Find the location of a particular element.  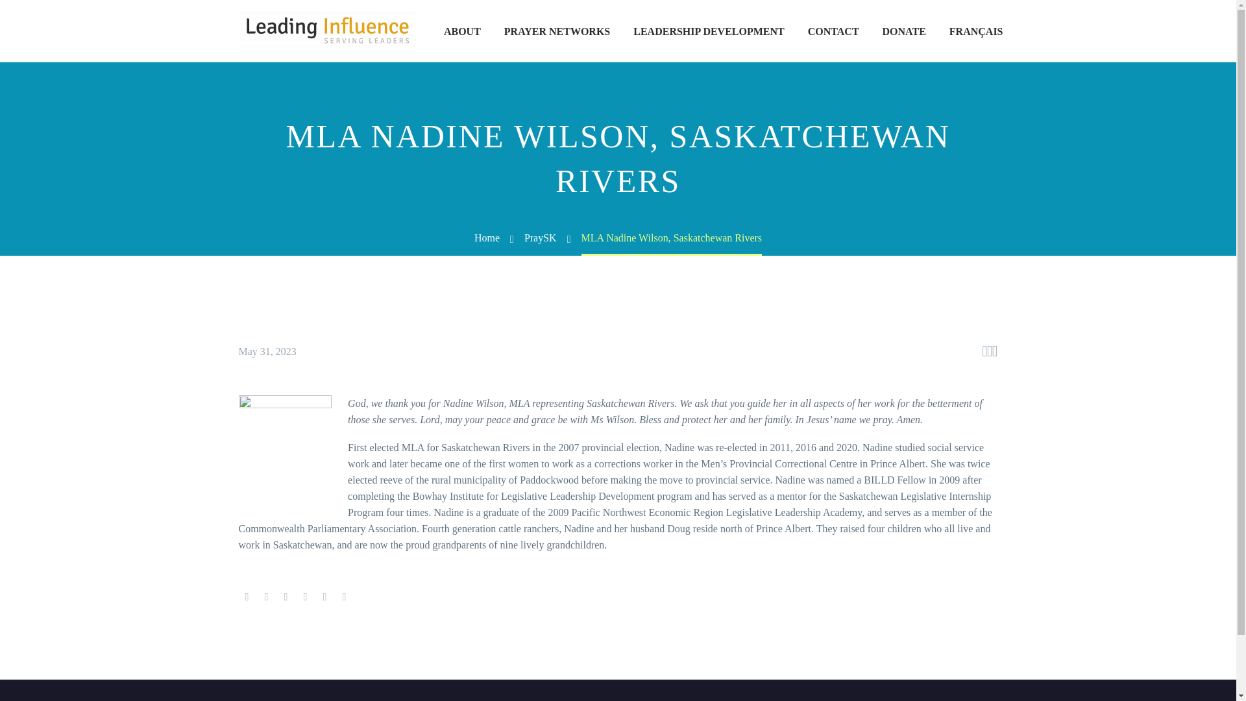

Twitter is located at coordinates (266, 596).